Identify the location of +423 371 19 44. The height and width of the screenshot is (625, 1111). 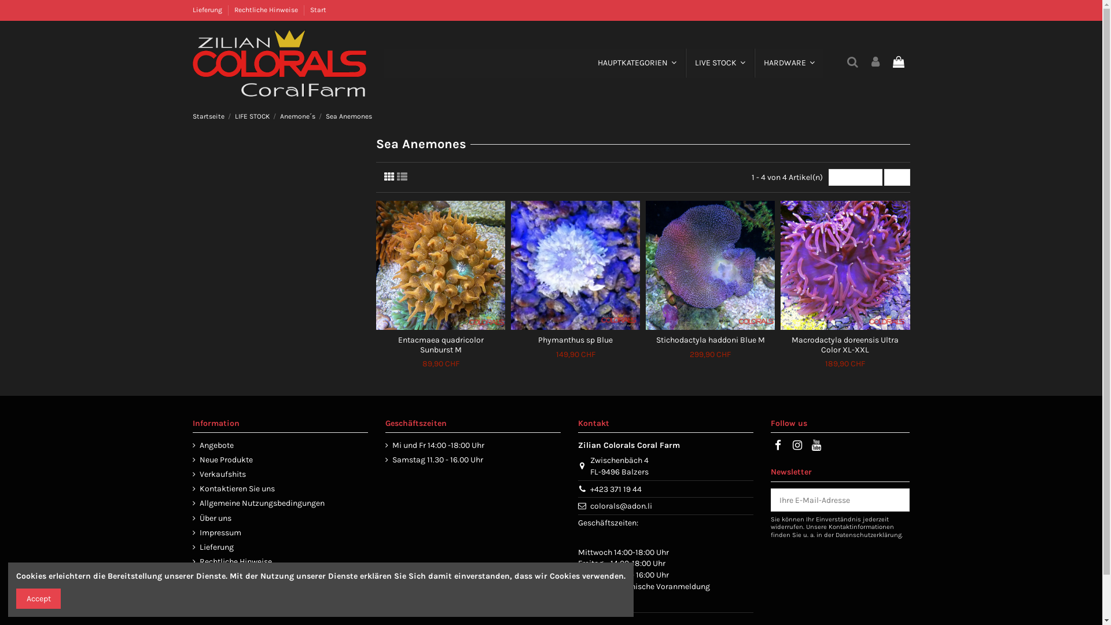
(616, 490).